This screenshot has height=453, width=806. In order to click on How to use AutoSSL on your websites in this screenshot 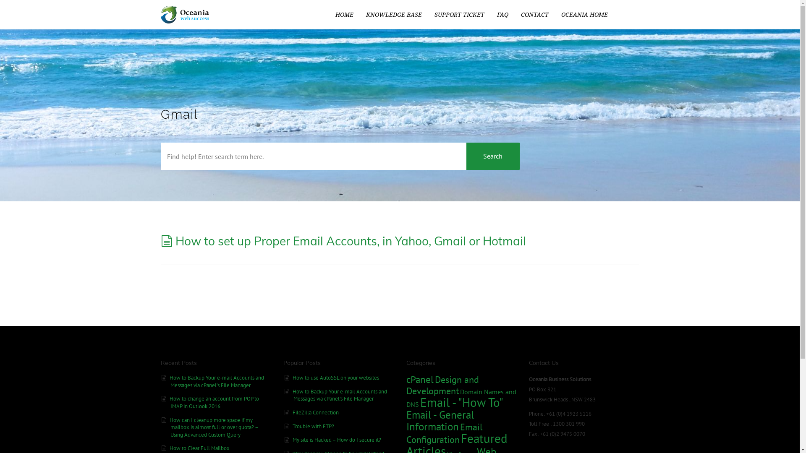, I will do `click(336, 377)`.